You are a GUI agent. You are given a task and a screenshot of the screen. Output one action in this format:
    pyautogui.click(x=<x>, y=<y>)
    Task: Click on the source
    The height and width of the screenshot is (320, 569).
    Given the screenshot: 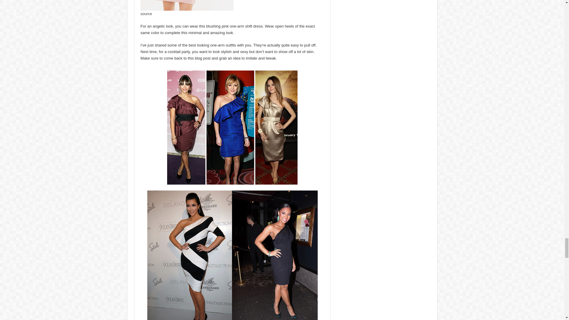 What is the action you would take?
    pyautogui.click(x=146, y=14)
    